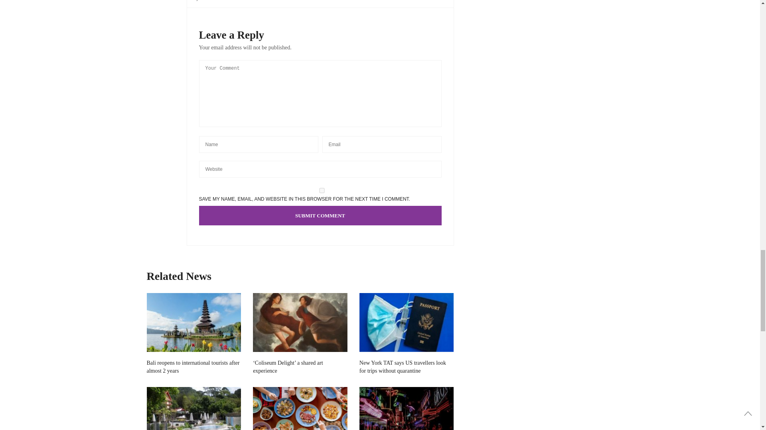  What do you see at coordinates (321, 190) in the screenshot?
I see `yes` at bounding box center [321, 190].